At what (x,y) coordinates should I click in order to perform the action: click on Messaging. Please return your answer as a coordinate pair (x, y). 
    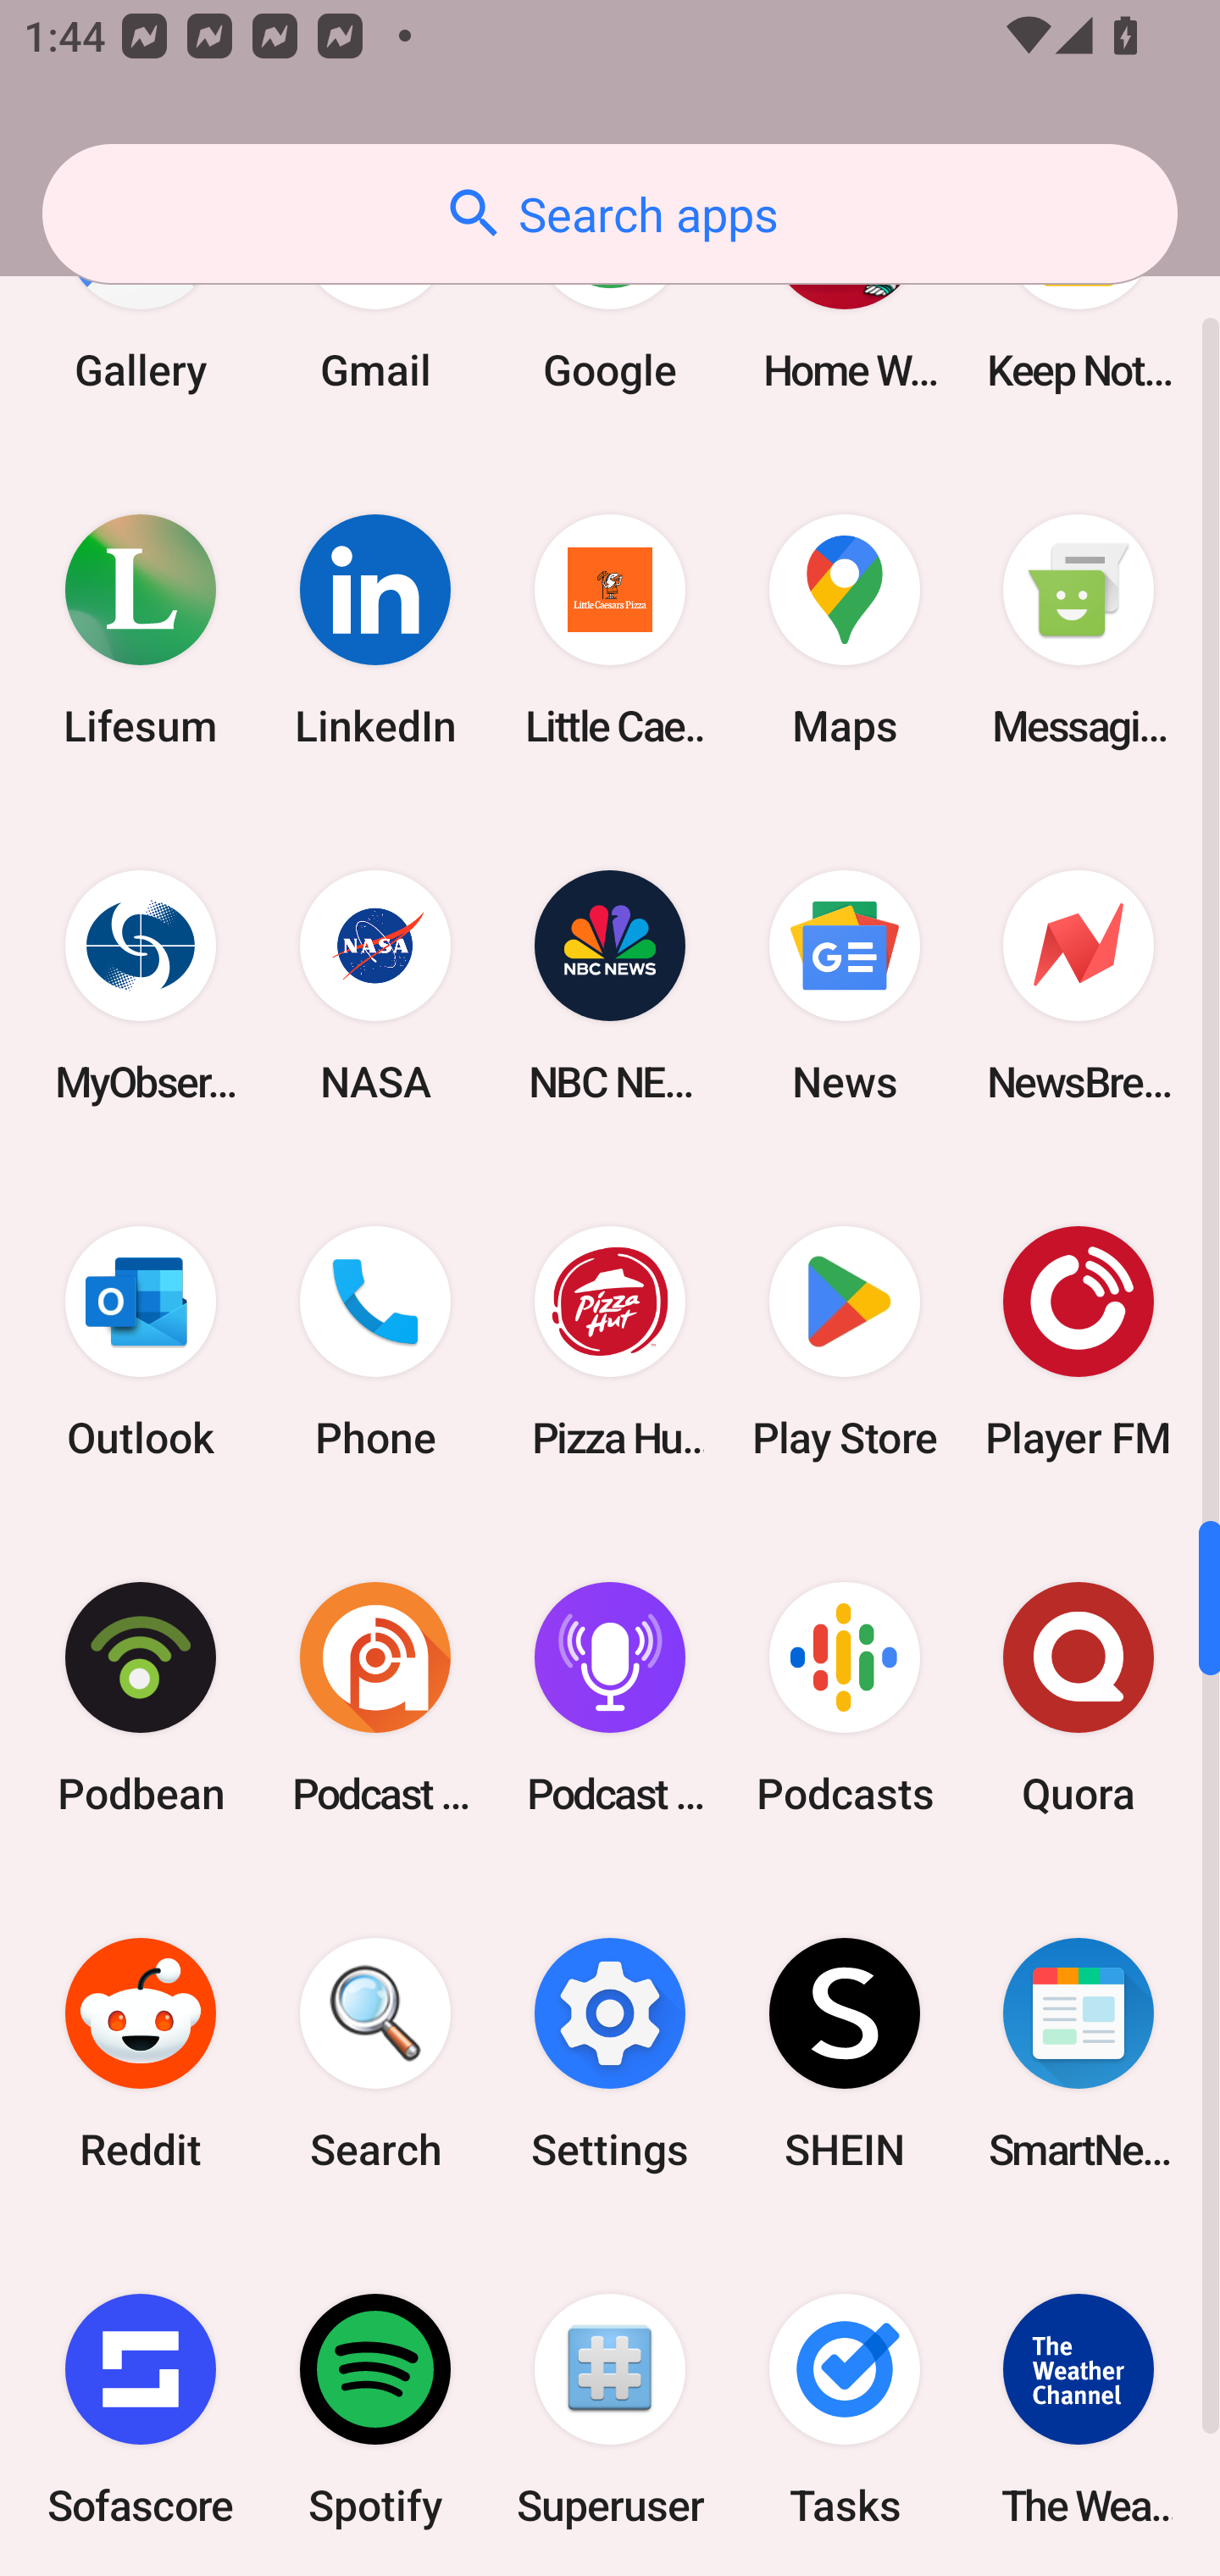
    Looking at the image, I should click on (1079, 630).